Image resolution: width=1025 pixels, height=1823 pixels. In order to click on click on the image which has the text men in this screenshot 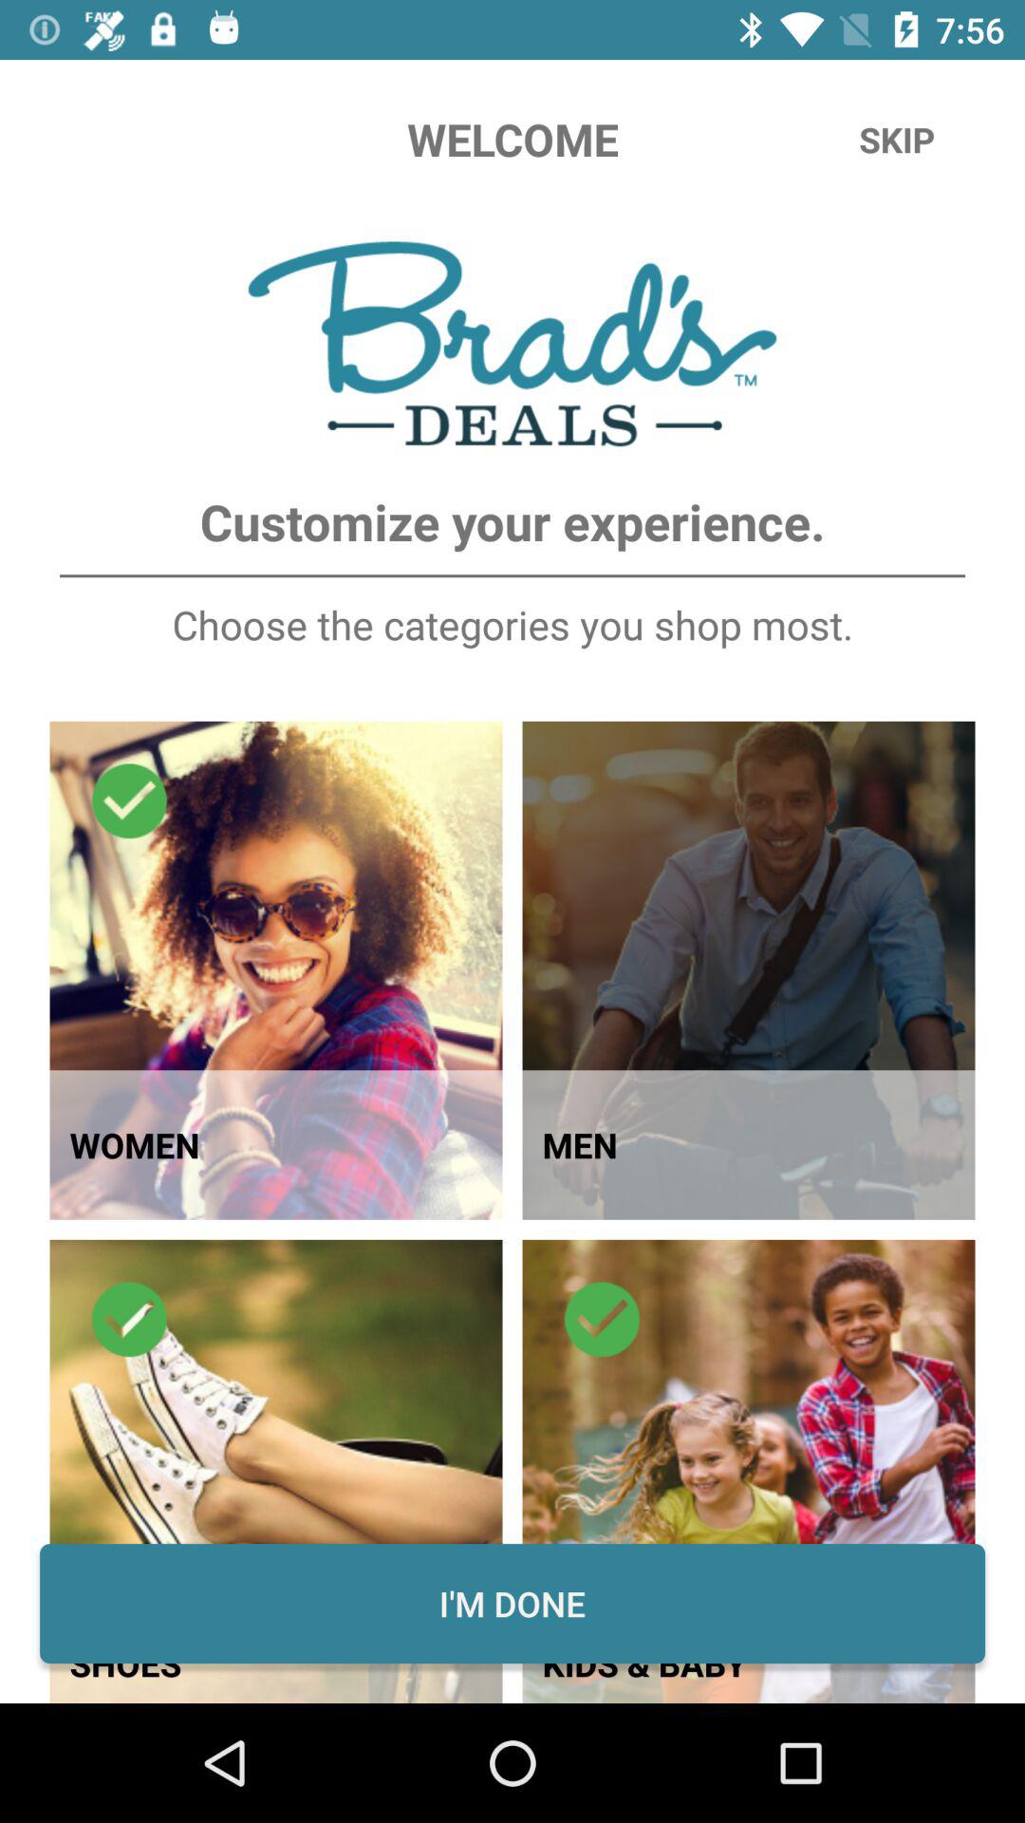, I will do `click(749, 970)`.